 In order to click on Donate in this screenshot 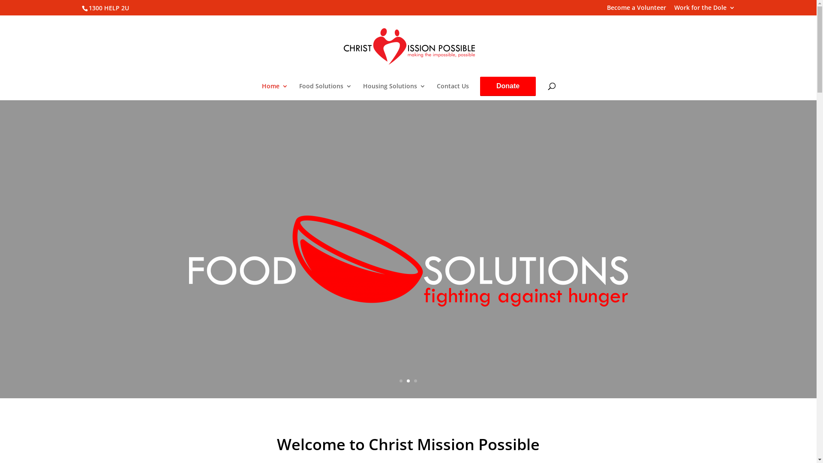, I will do `click(508, 86)`.